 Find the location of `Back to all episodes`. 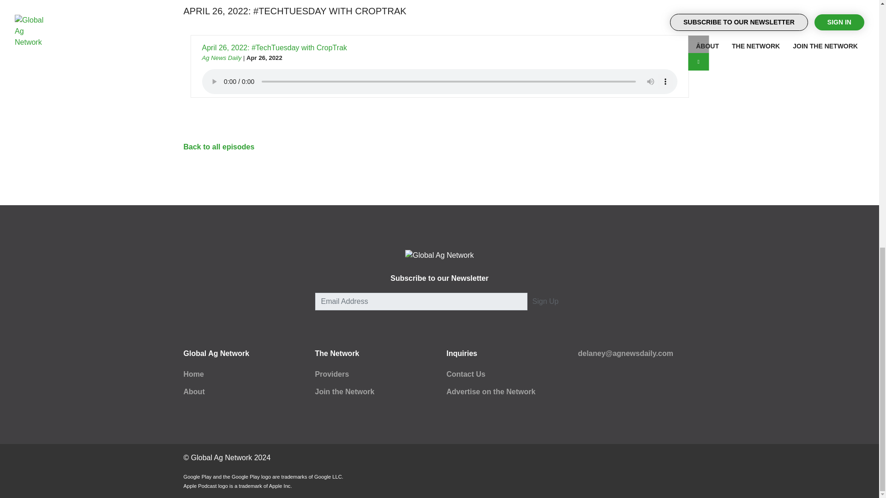

Back to all episodes is located at coordinates (219, 147).